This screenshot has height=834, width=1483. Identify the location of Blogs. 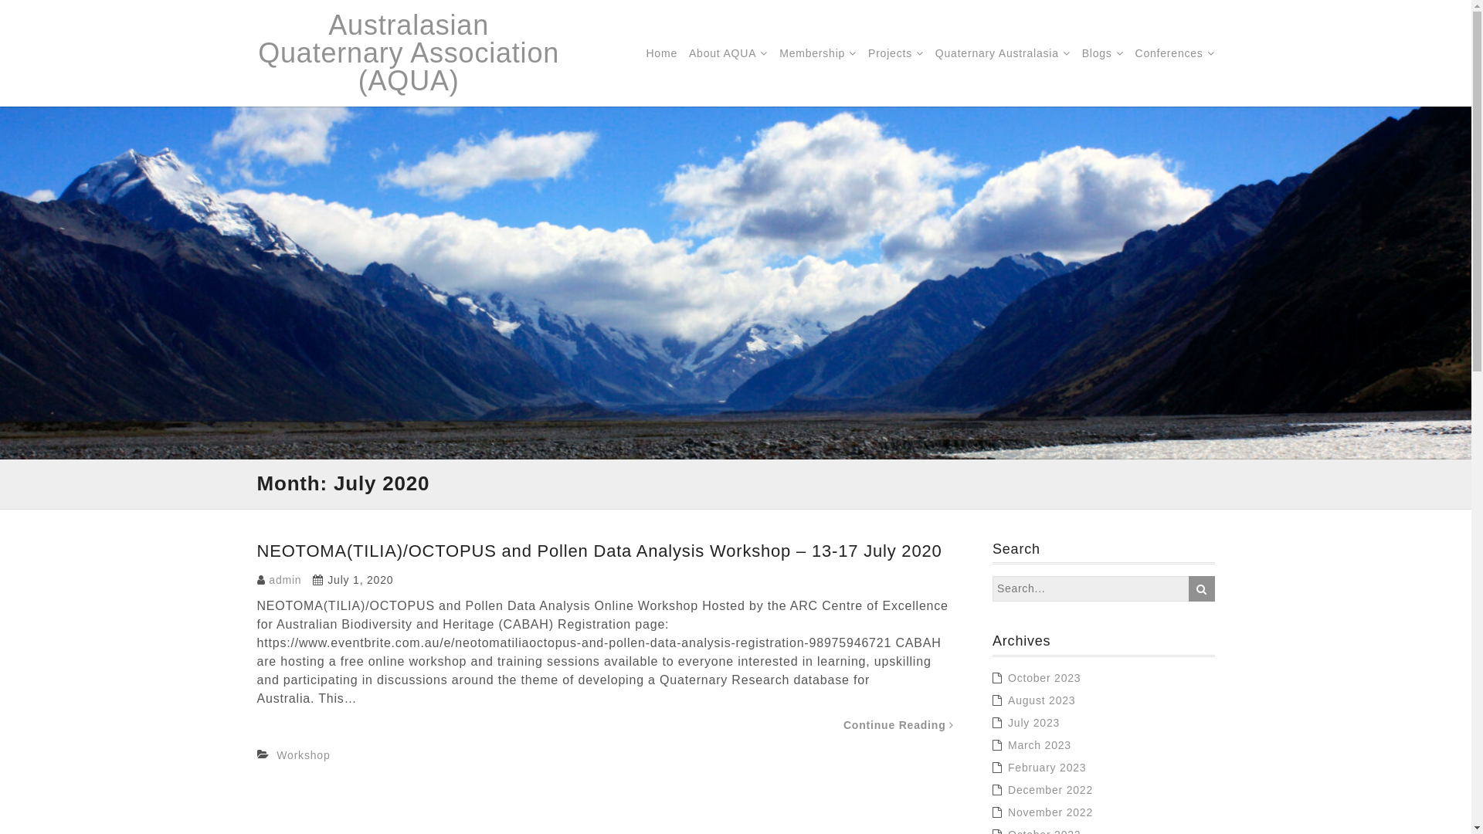
(1103, 53).